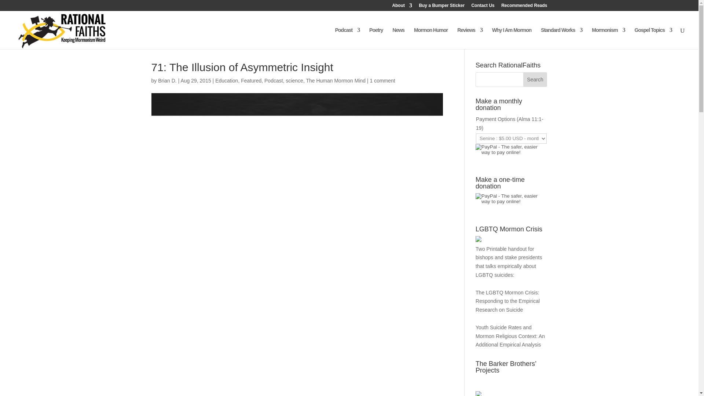  I want to click on Standard Works, so click(561, 38).